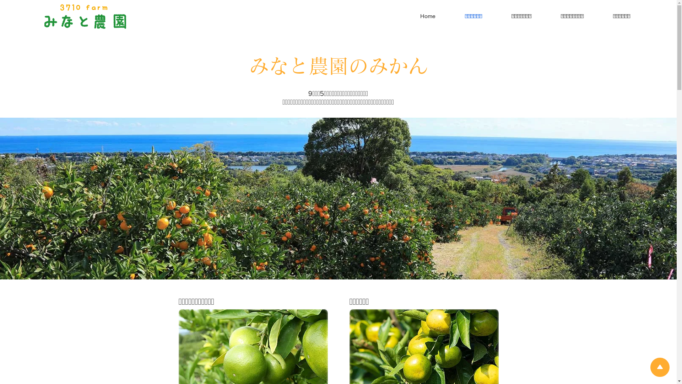 The width and height of the screenshot is (682, 384). Describe the element at coordinates (418, 16) in the screenshot. I see `Home` at that location.